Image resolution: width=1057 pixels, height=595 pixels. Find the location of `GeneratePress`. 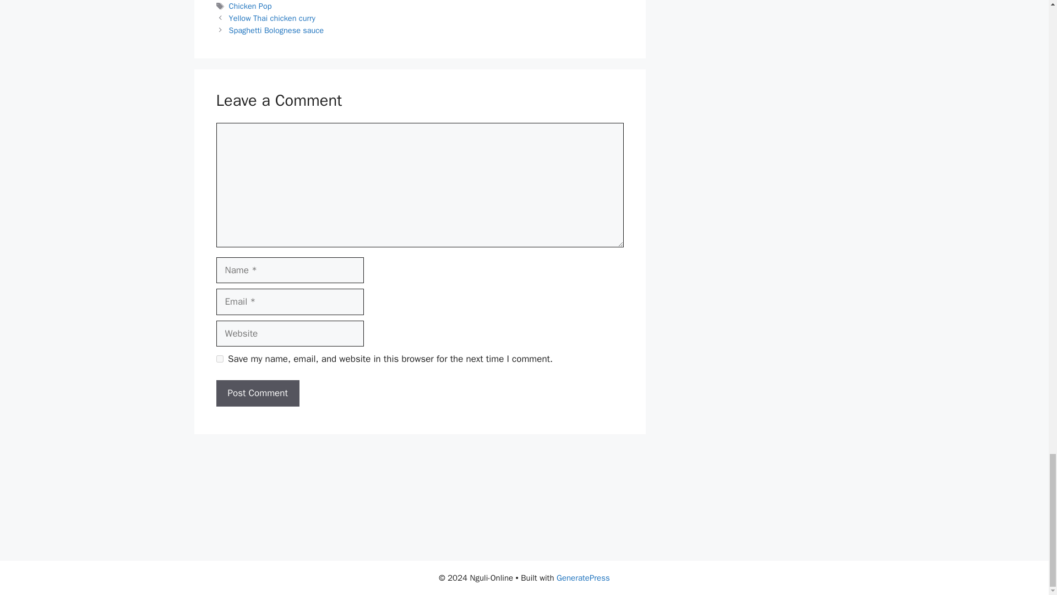

GeneratePress is located at coordinates (583, 578).